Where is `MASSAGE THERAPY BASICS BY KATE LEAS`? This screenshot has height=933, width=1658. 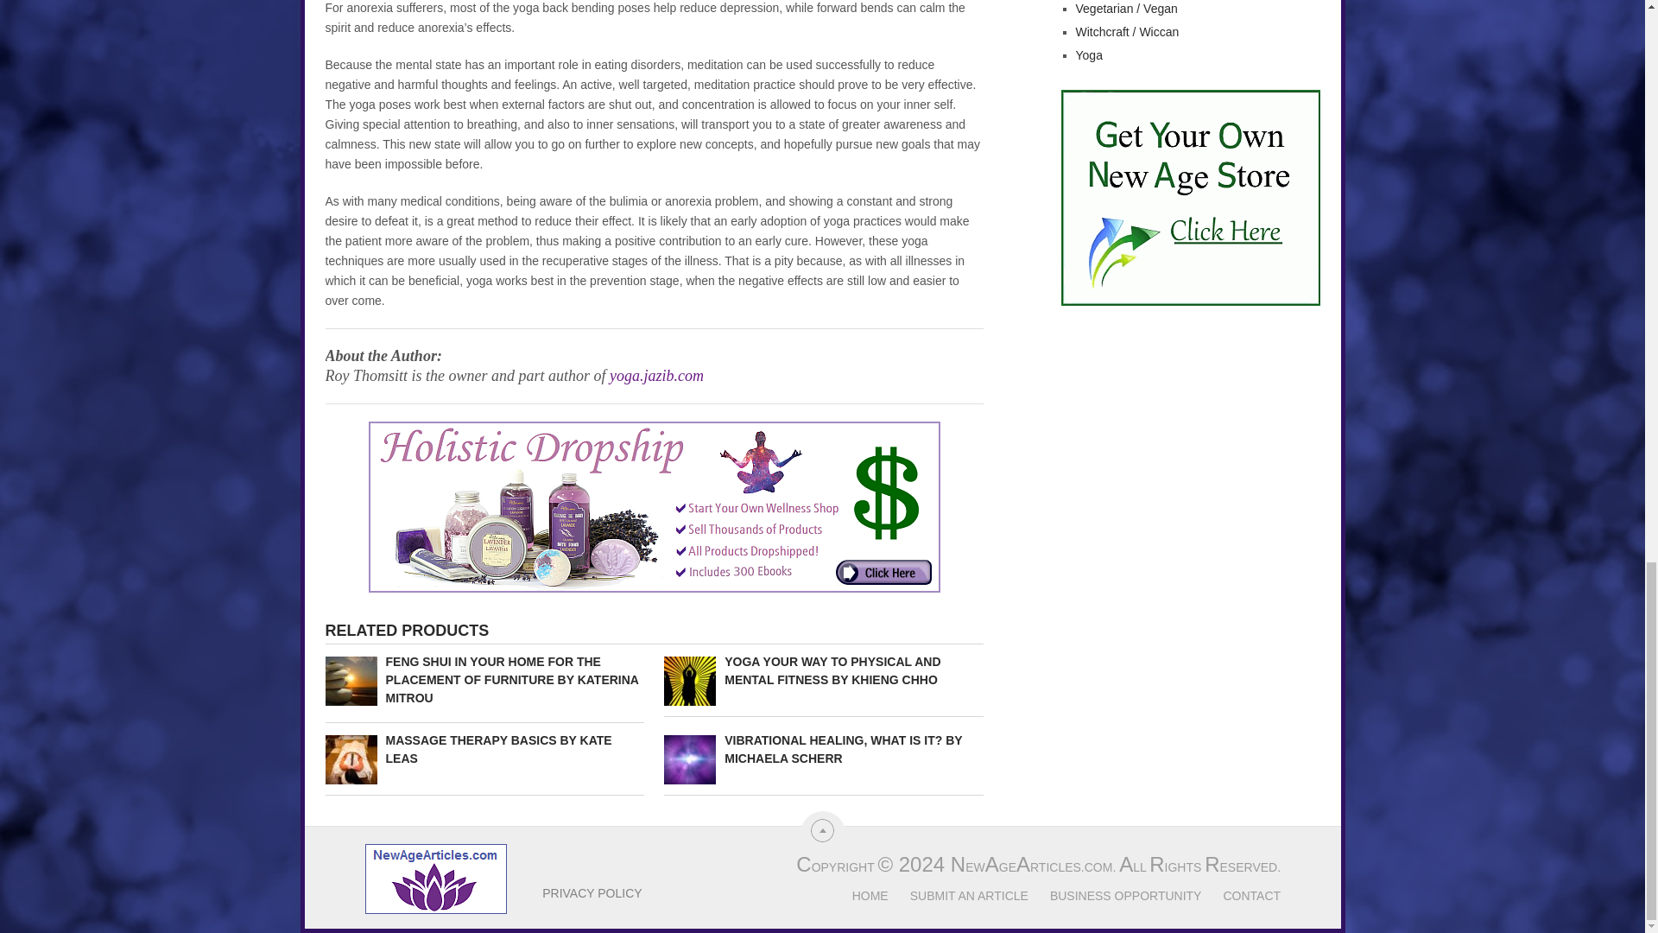
MASSAGE THERAPY BASICS BY KATE LEAS is located at coordinates (484, 749).